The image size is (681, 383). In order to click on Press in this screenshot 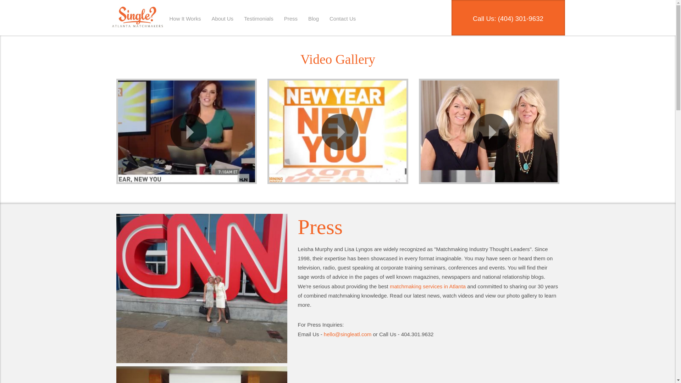, I will do `click(291, 18)`.